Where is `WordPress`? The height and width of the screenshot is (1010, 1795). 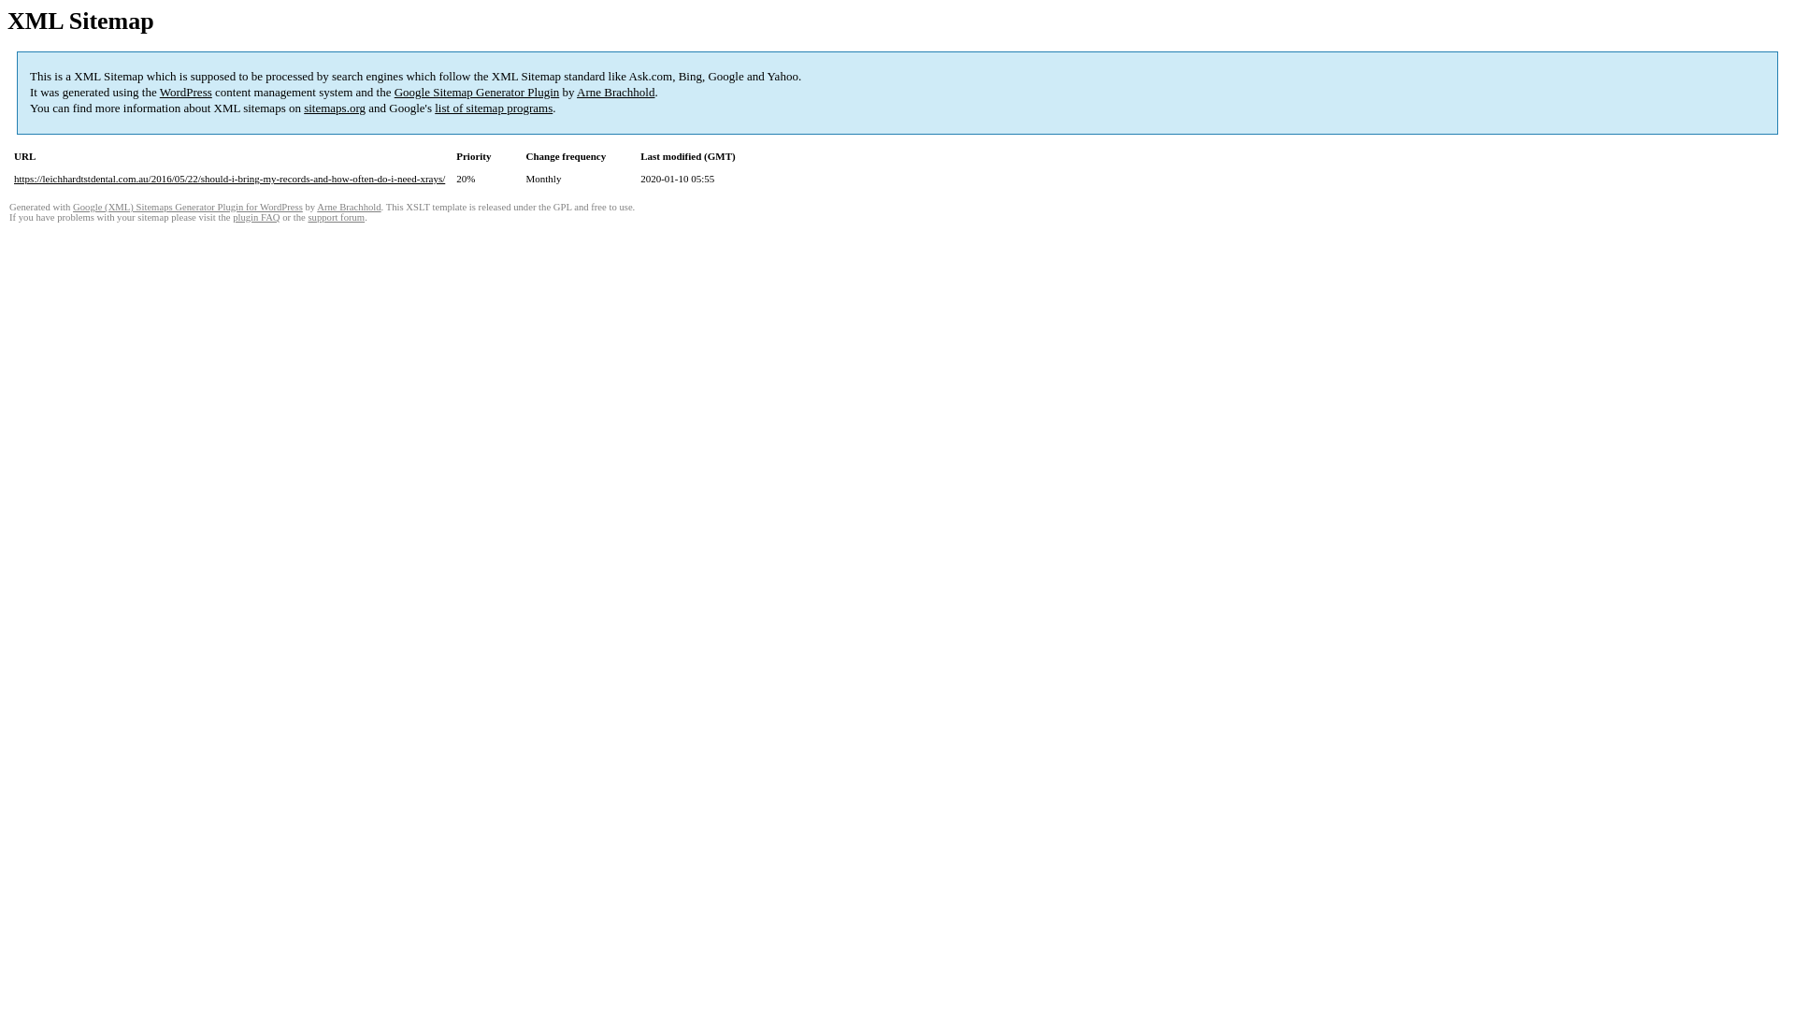 WordPress is located at coordinates (186, 92).